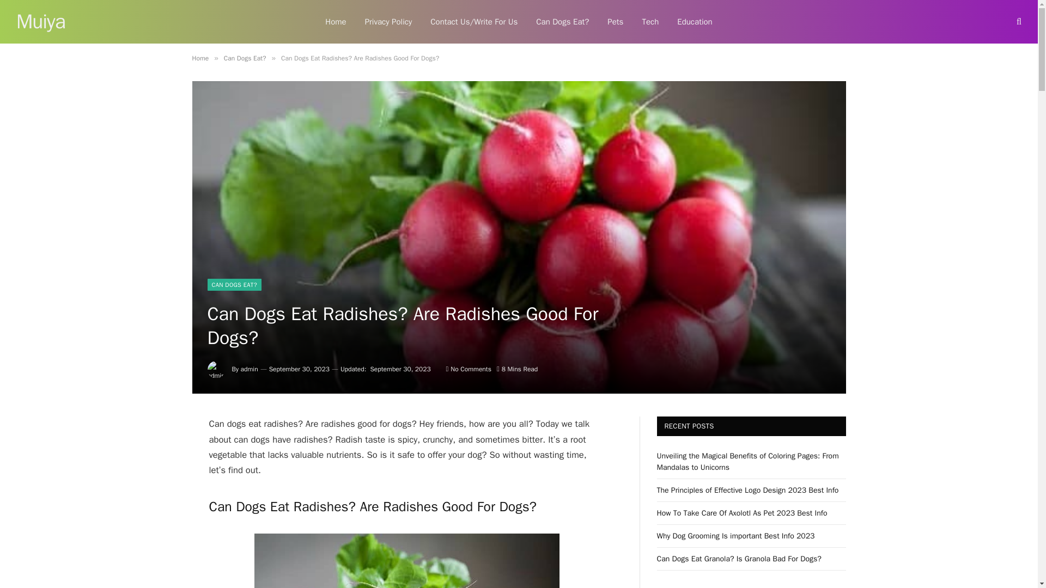  Describe the element at coordinates (250, 369) in the screenshot. I see `Posts by admin` at that location.